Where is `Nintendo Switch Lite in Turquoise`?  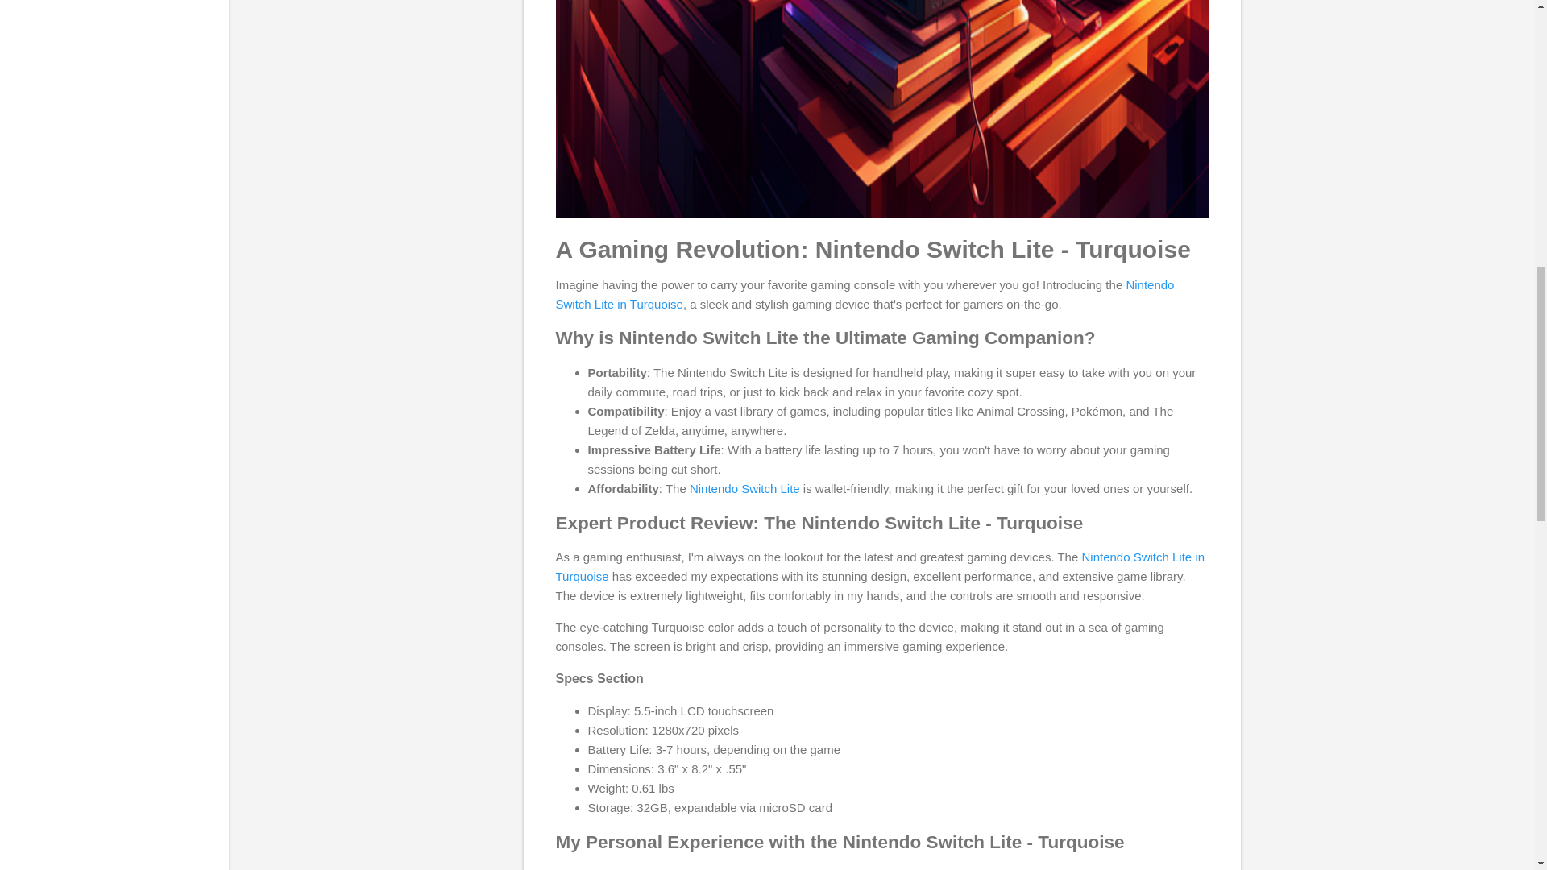
Nintendo Switch Lite in Turquoise is located at coordinates (865, 293).